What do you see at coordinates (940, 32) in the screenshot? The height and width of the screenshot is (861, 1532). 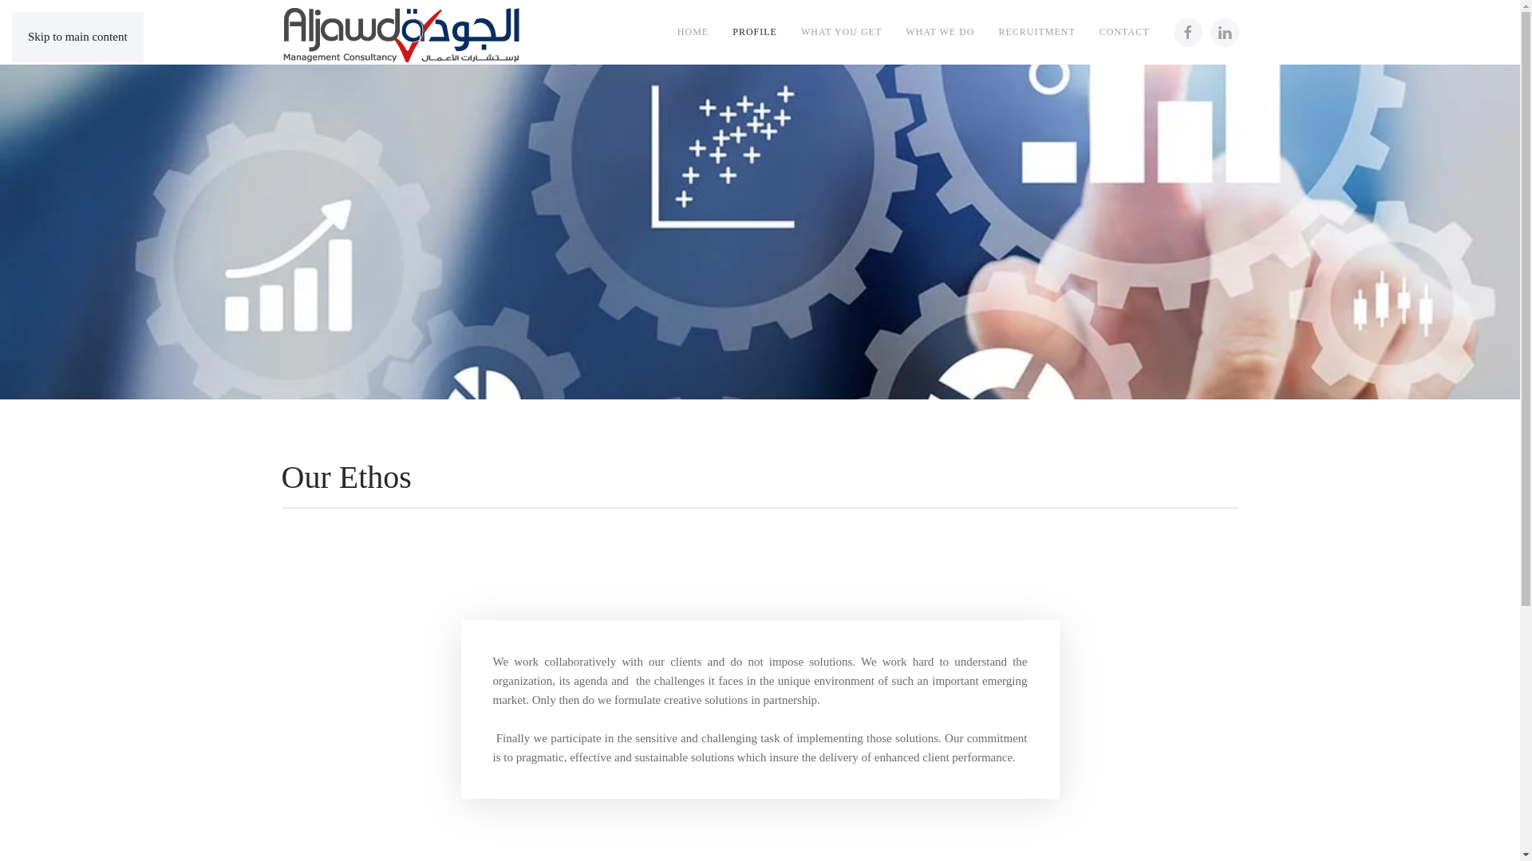 I see `WHAT WE DO` at bounding box center [940, 32].